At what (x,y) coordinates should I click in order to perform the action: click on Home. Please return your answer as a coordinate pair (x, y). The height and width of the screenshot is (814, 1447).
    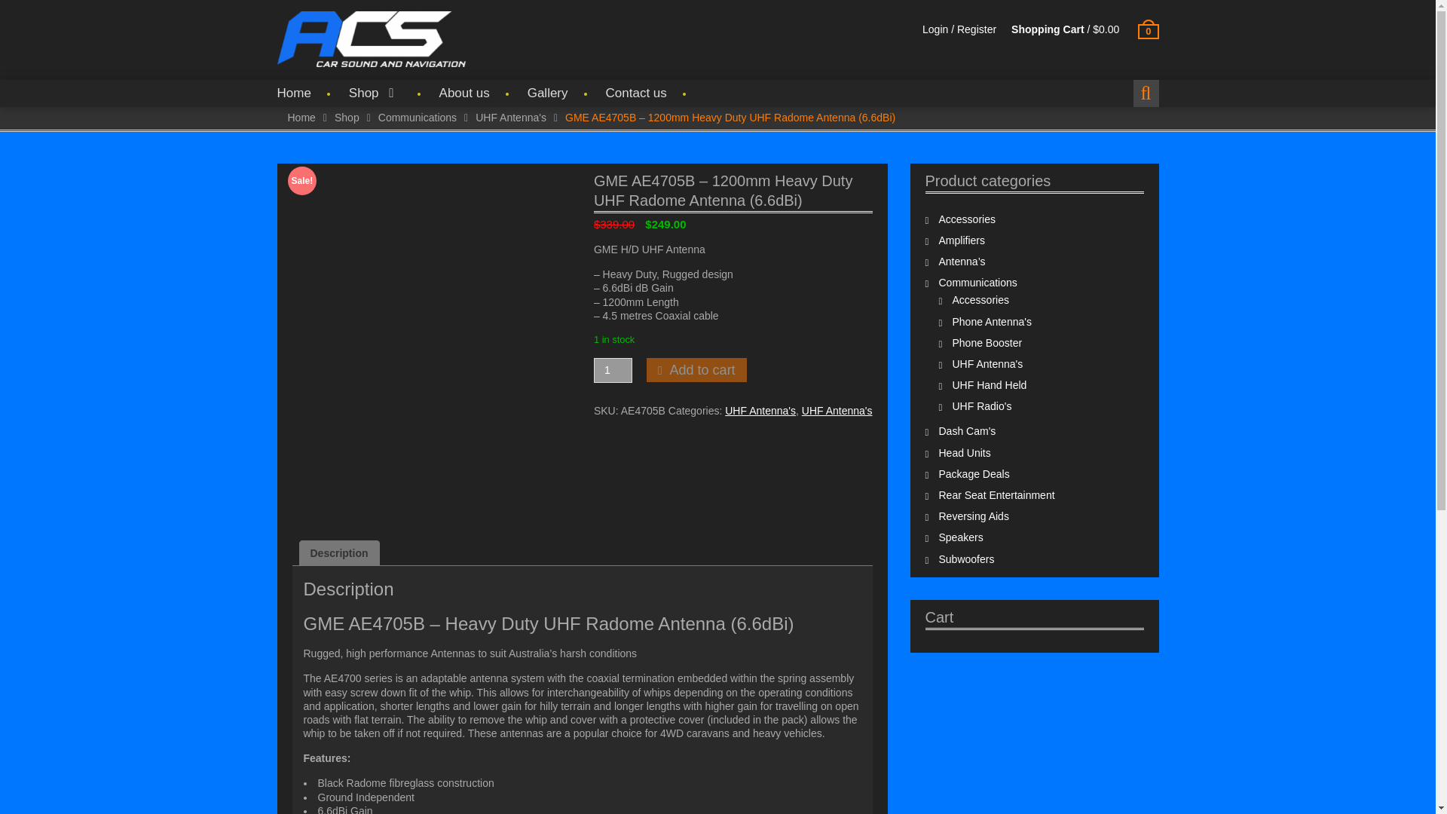
    Looking at the image, I should click on (301, 118).